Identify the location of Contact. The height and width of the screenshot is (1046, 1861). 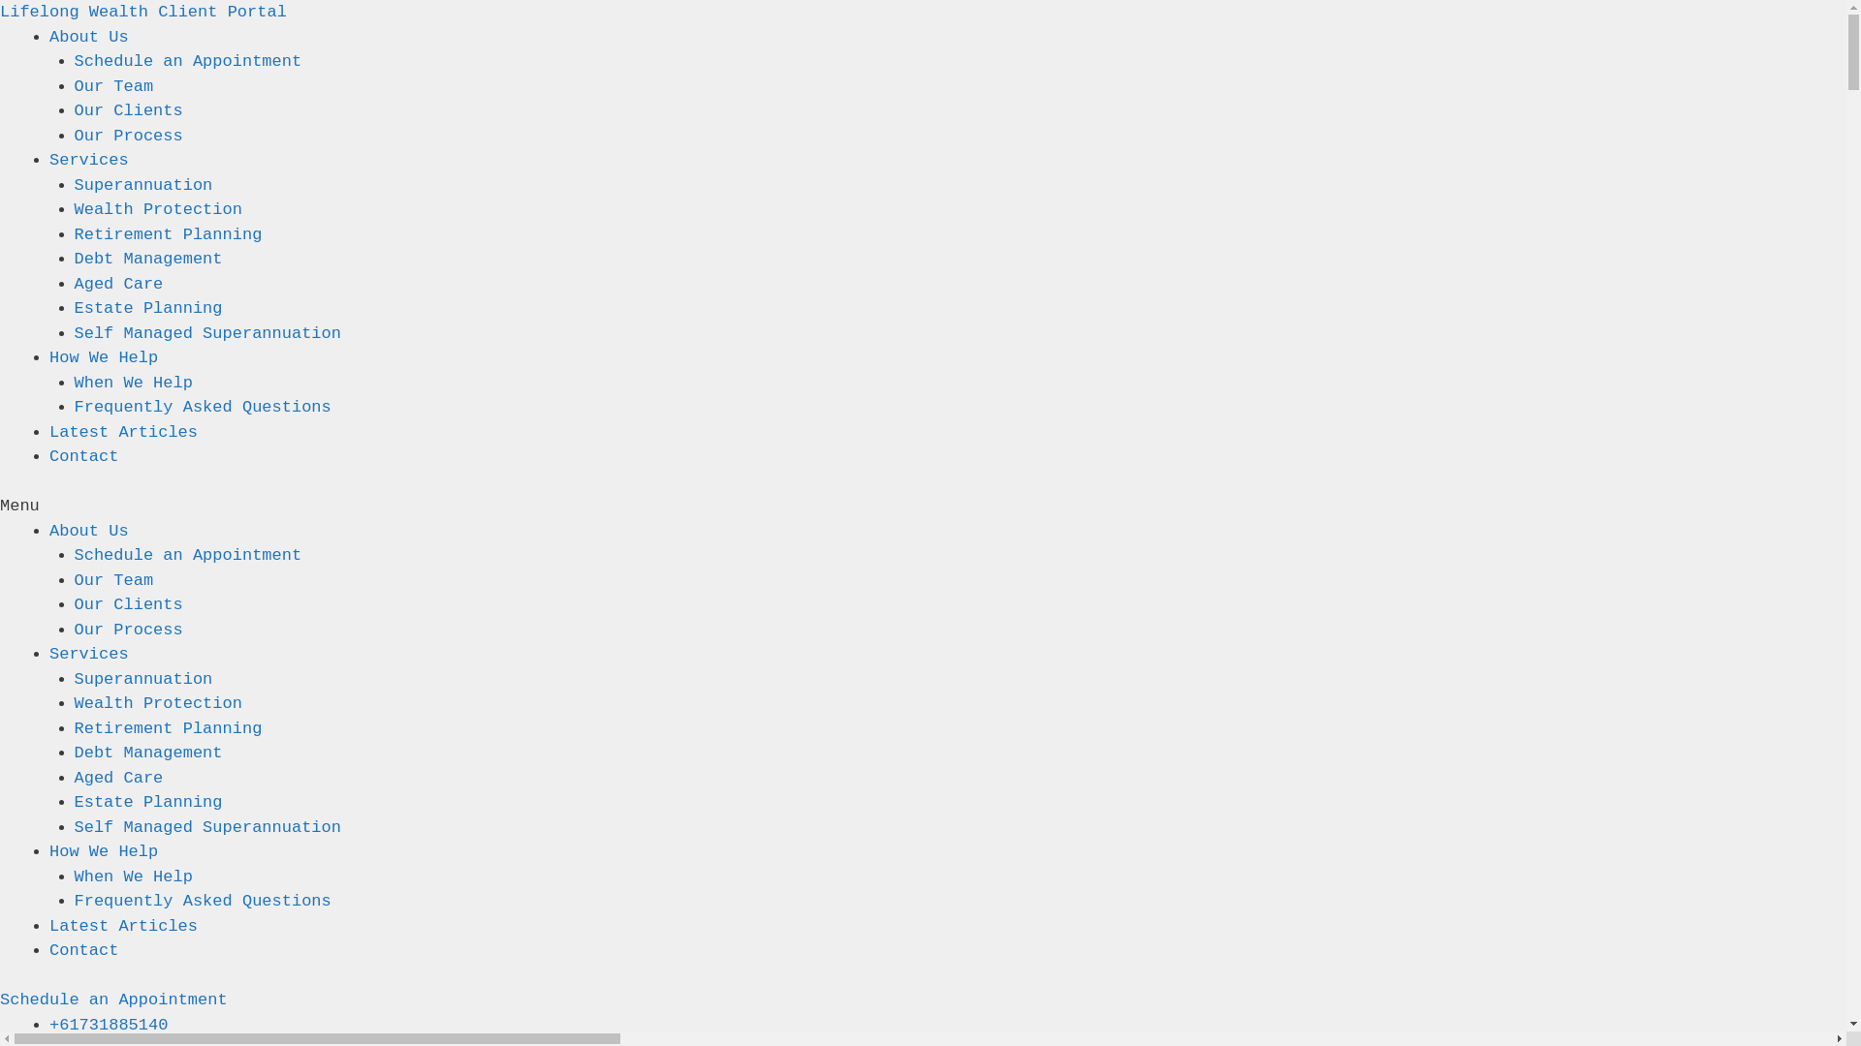
(83, 457).